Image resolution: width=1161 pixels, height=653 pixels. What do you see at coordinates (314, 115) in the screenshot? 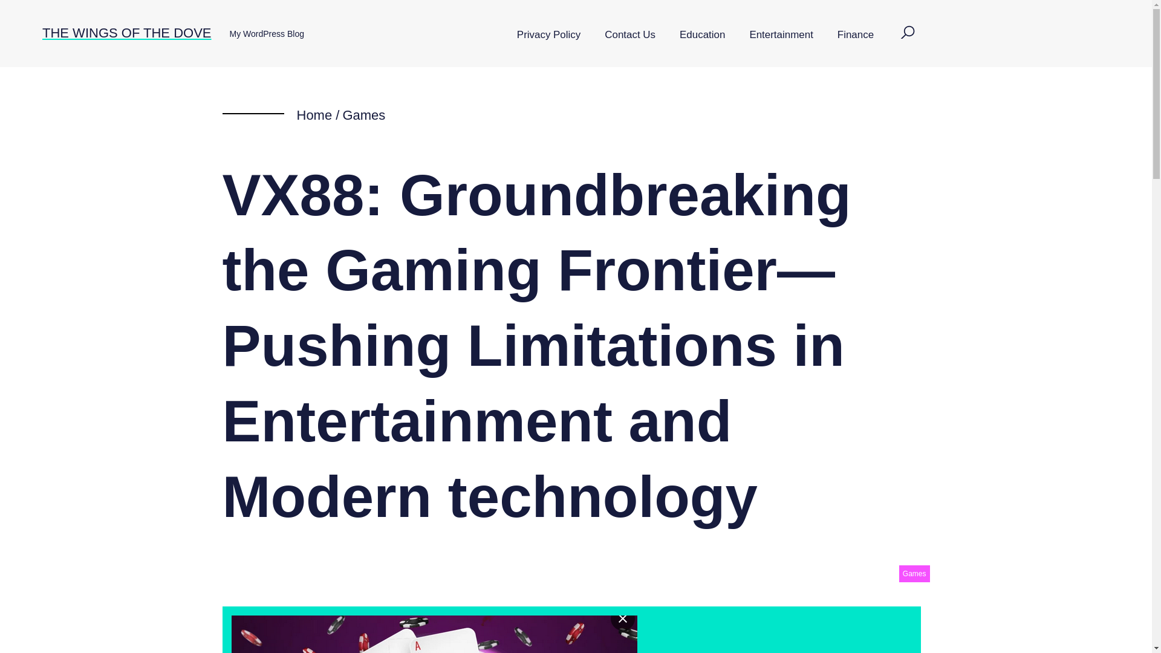
I see `Home` at bounding box center [314, 115].